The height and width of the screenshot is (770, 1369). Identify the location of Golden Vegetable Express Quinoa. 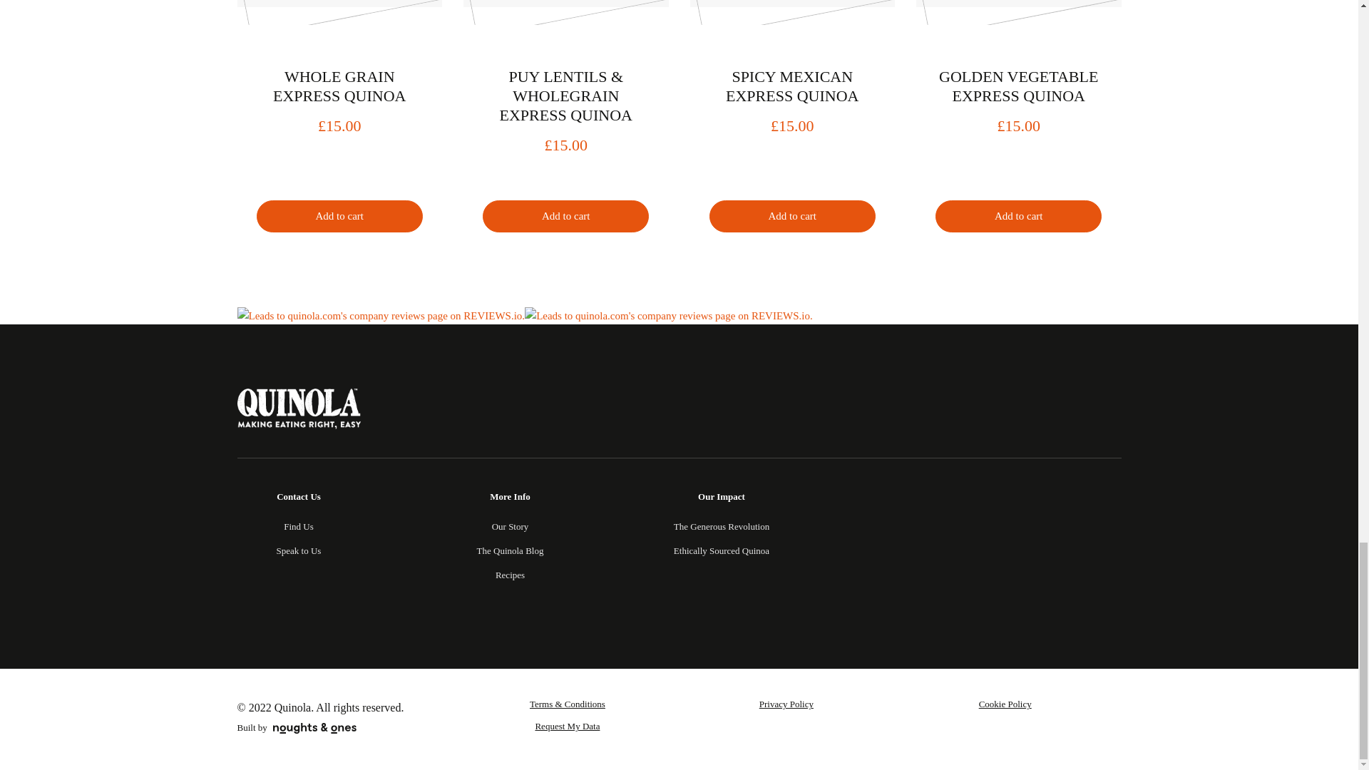
(1018, 12).